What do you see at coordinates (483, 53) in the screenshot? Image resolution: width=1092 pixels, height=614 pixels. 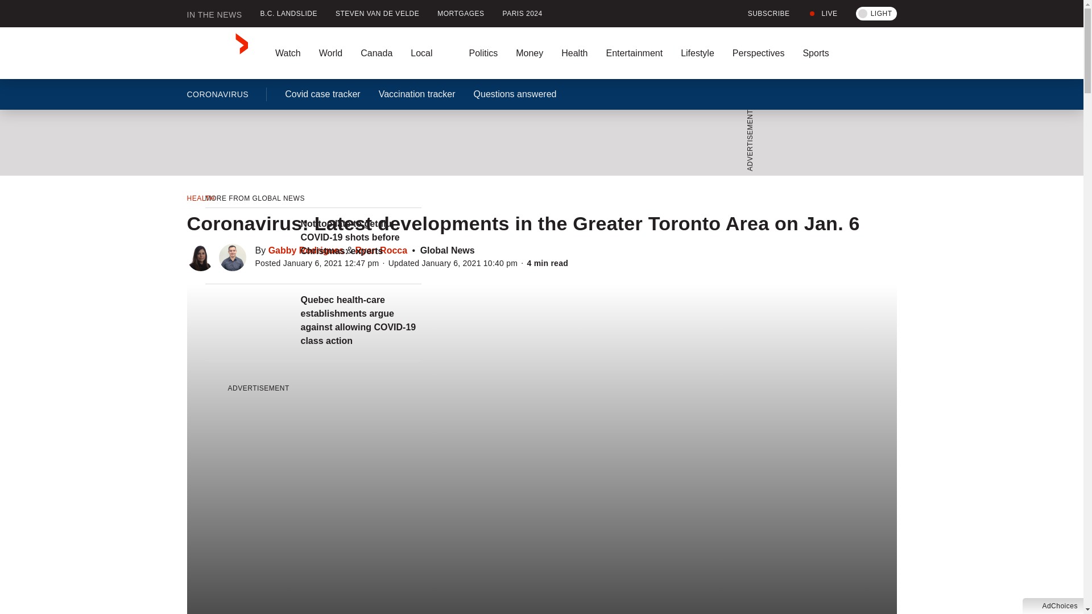 I see `Politics` at bounding box center [483, 53].